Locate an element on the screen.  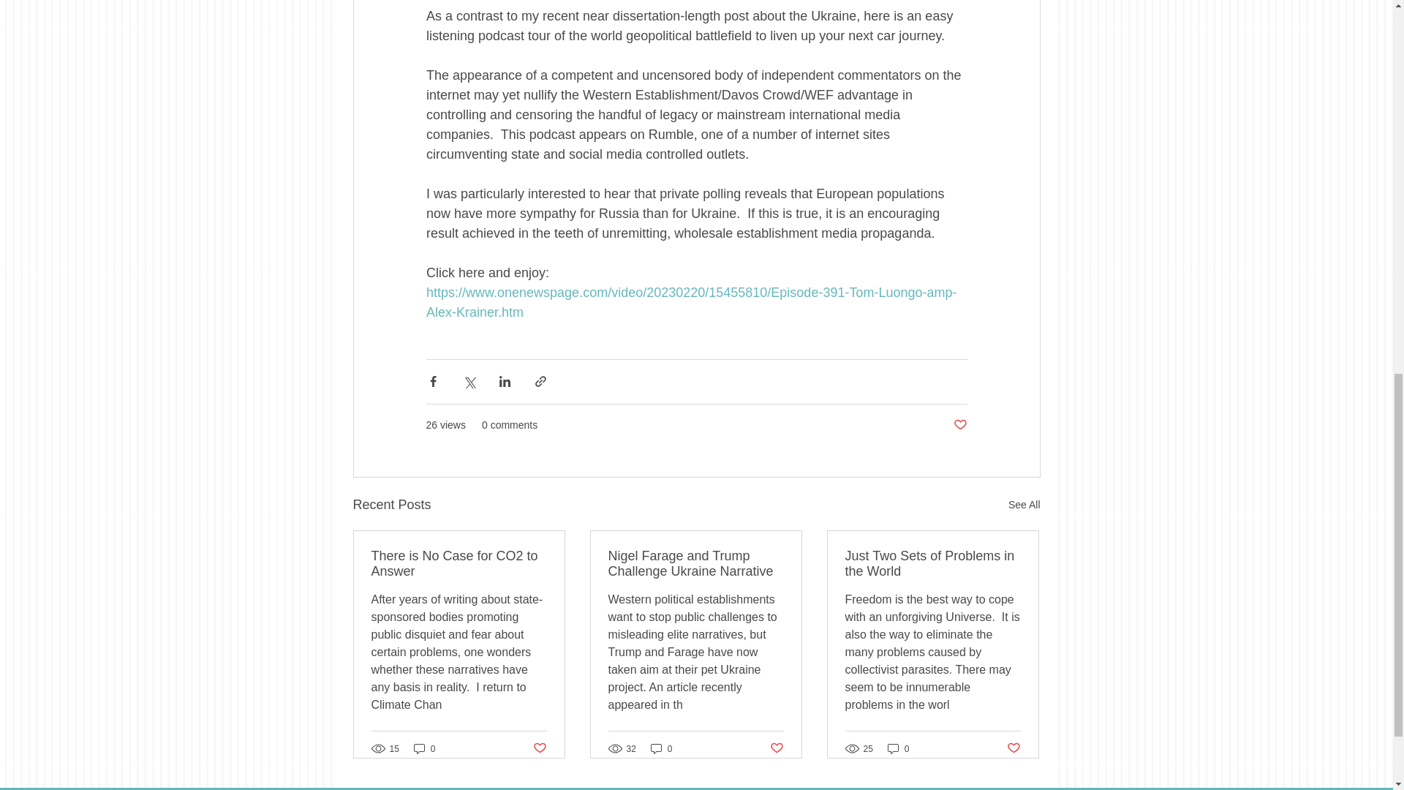
Just Two Sets of Problems in the World is located at coordinates (932, 563).